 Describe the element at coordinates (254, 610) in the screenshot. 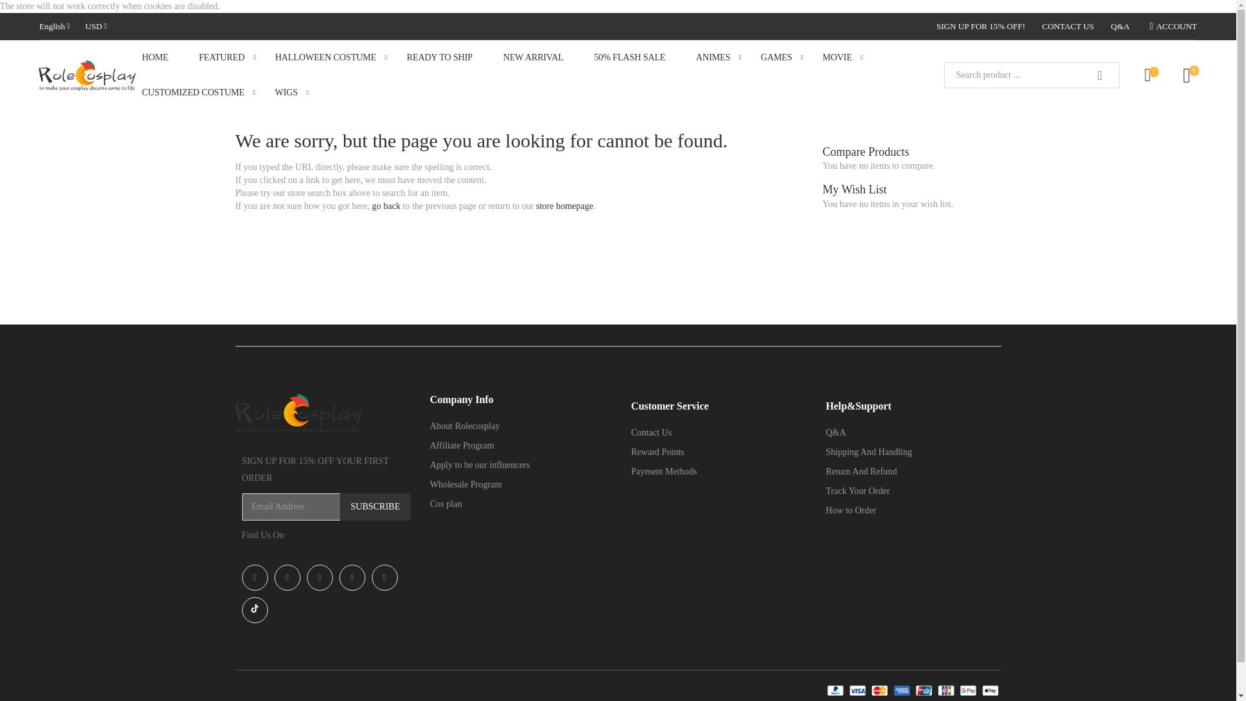

I see `Tiktok` at that location.